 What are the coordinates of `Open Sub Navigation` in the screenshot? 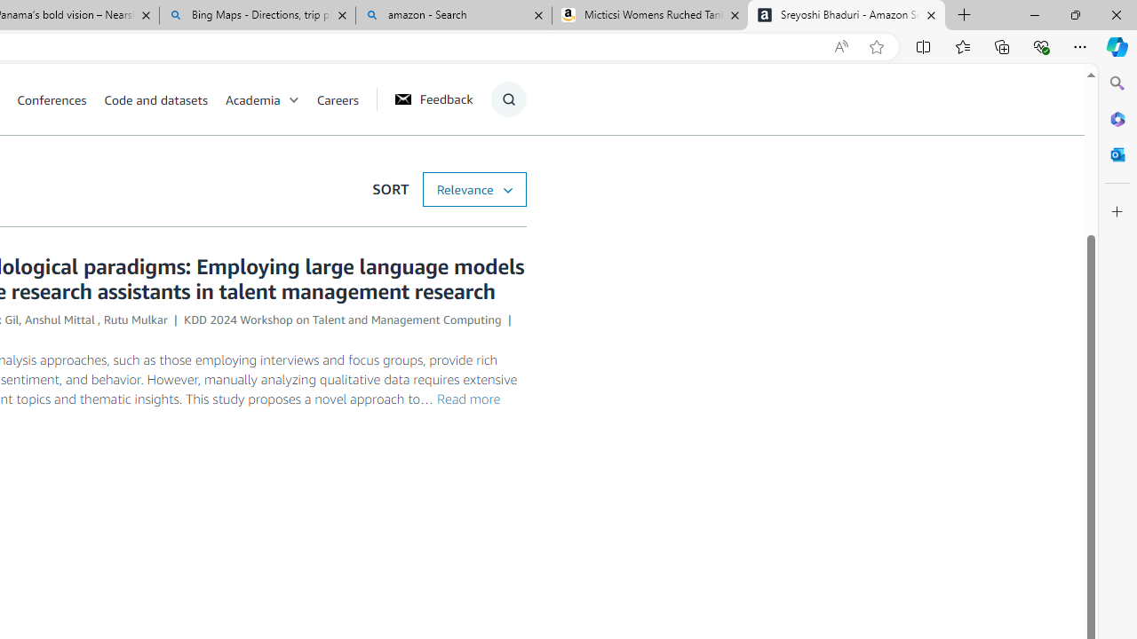 It's located at (293, 99).